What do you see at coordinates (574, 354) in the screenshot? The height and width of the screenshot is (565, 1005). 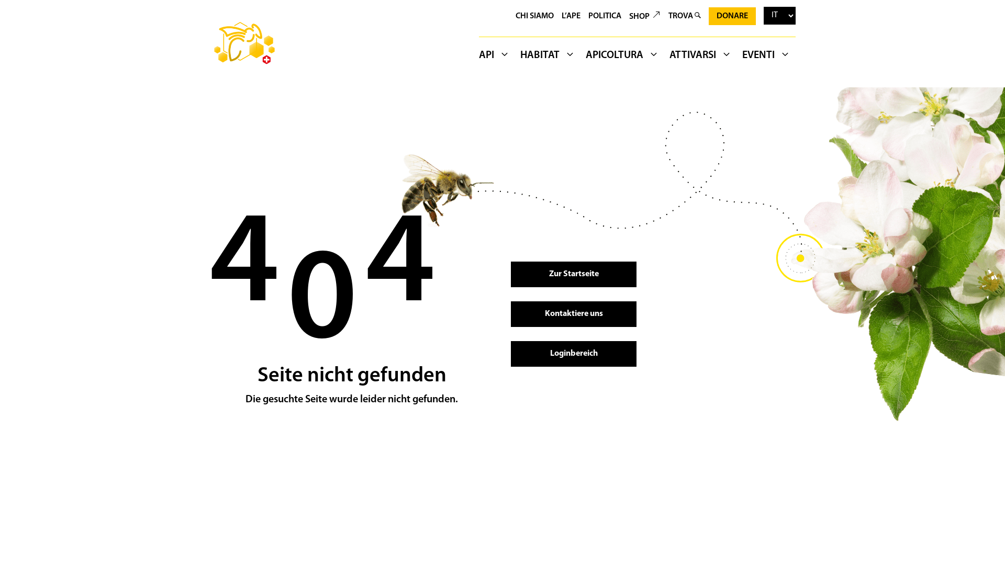 I see `Loginbereich` at bounding box center [574, 354].